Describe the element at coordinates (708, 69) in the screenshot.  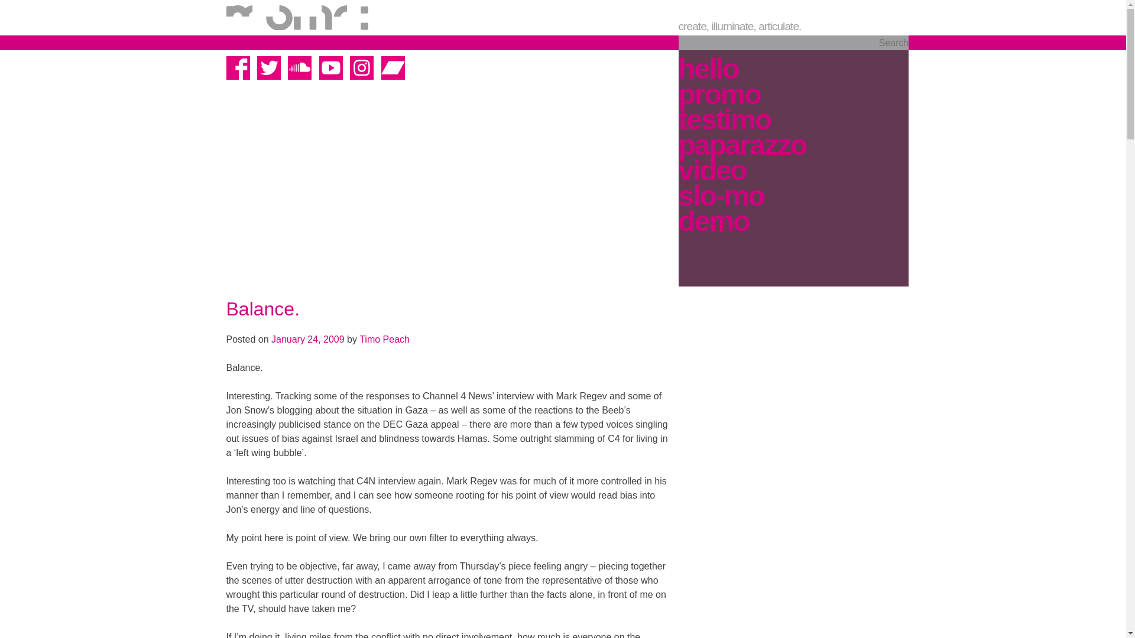
I see `hello` at that location.